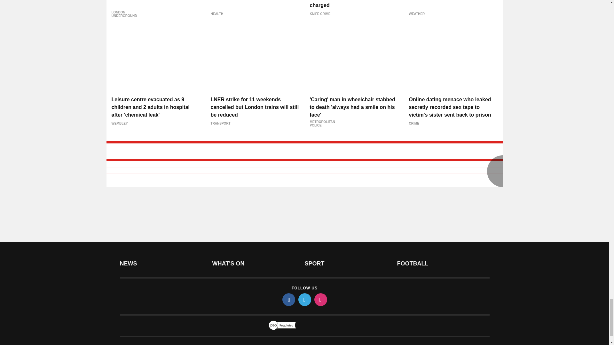 Image resolution: width=614 pixels, height=345 pixels. Describe the element at coordinates (304, 300) in the screenshot. I see `twitter` at that location.